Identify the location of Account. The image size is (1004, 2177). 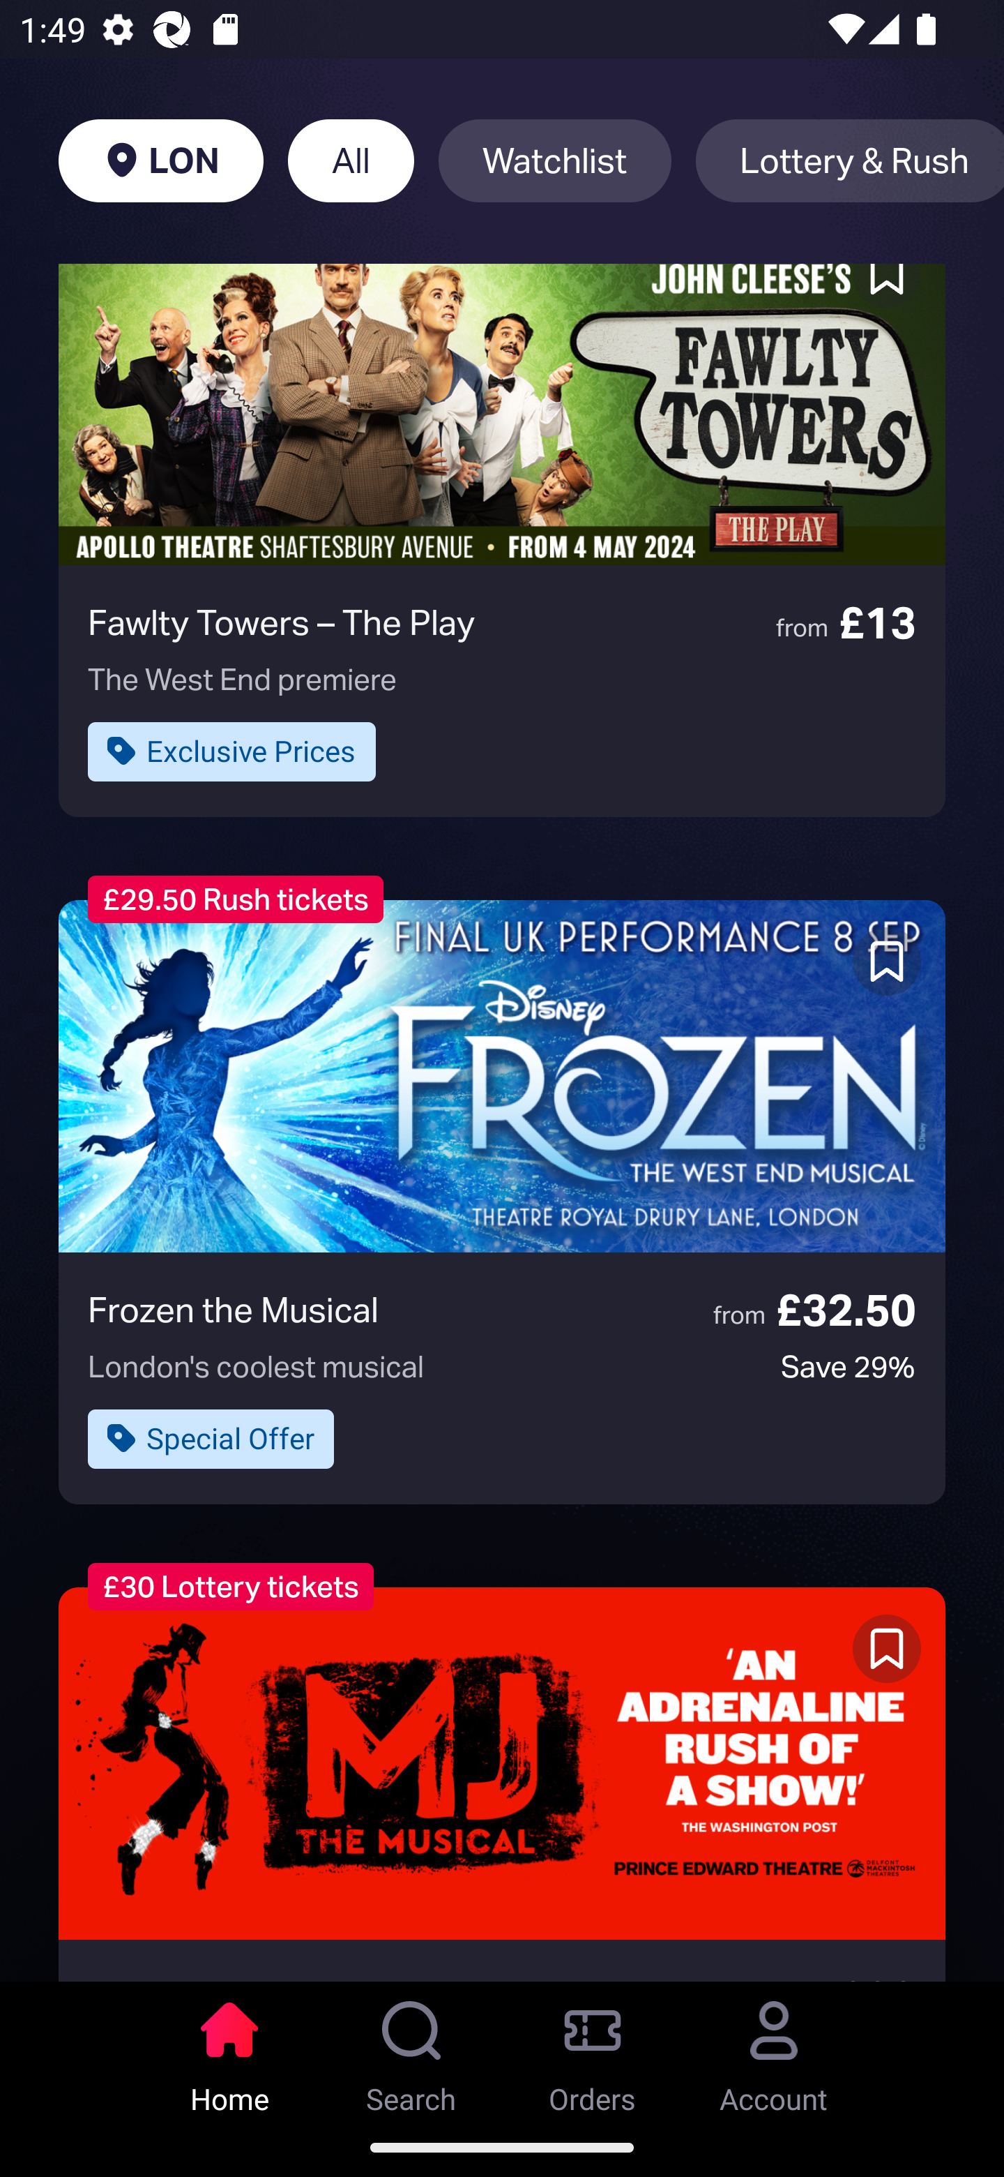
(774, 2049).